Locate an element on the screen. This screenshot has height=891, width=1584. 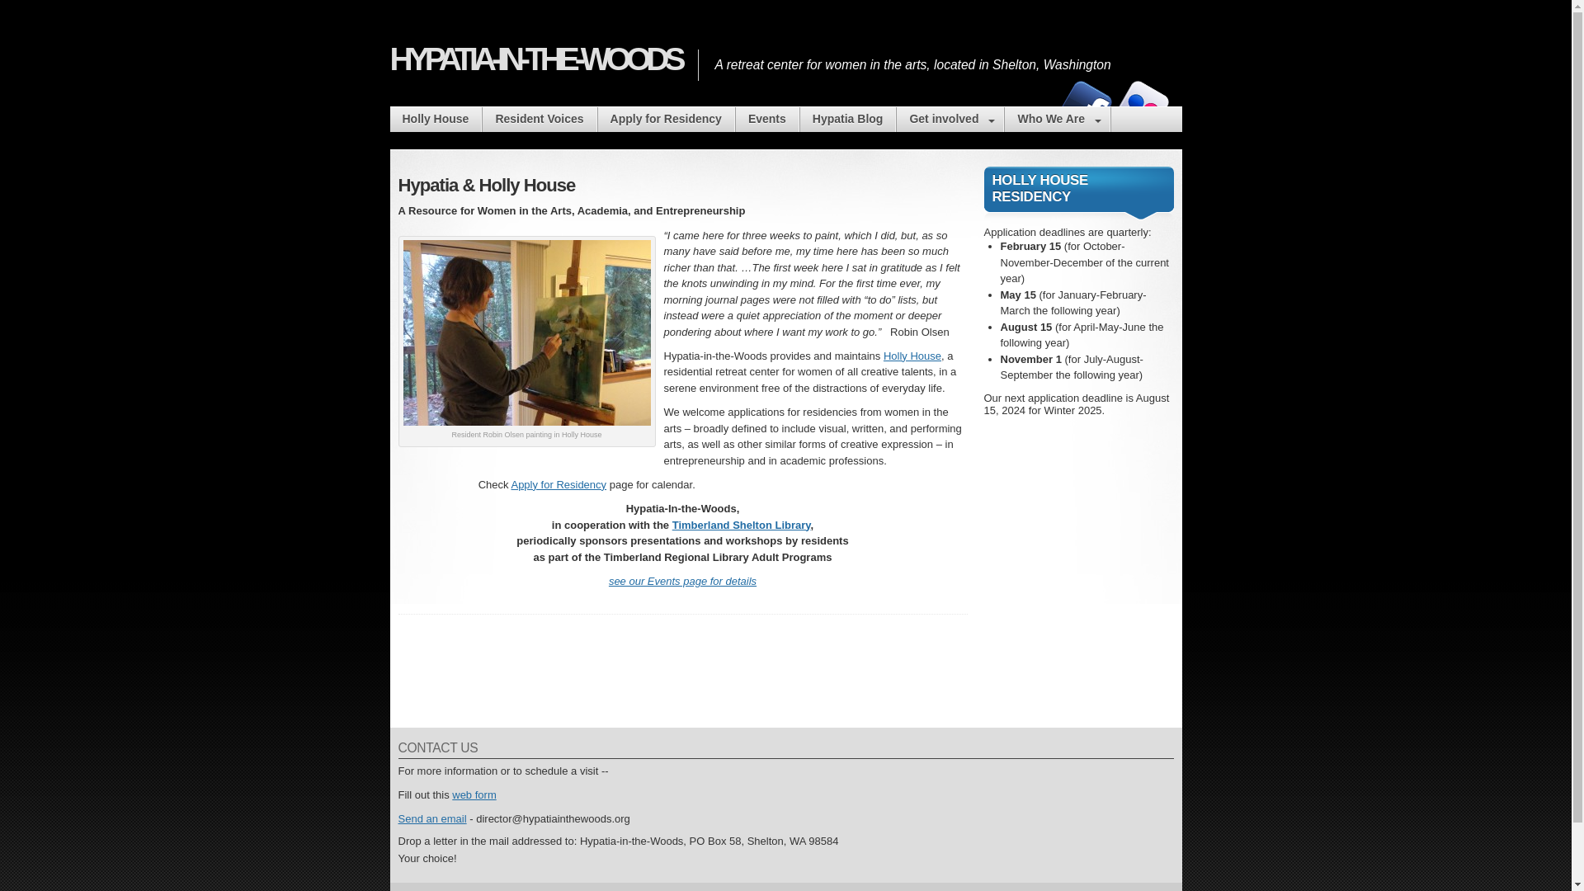
Holly House is located at coordinates (436, 119).